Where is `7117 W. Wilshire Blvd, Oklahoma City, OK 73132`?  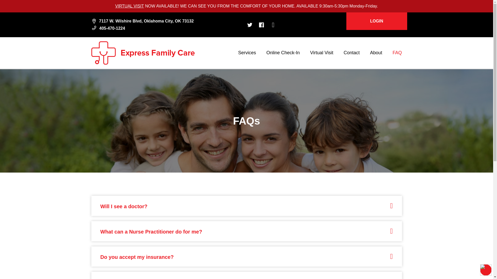 7117 W. Wilshire Blvd, Oklahoma City, OK 73132 is located at coordinates (142, 21).